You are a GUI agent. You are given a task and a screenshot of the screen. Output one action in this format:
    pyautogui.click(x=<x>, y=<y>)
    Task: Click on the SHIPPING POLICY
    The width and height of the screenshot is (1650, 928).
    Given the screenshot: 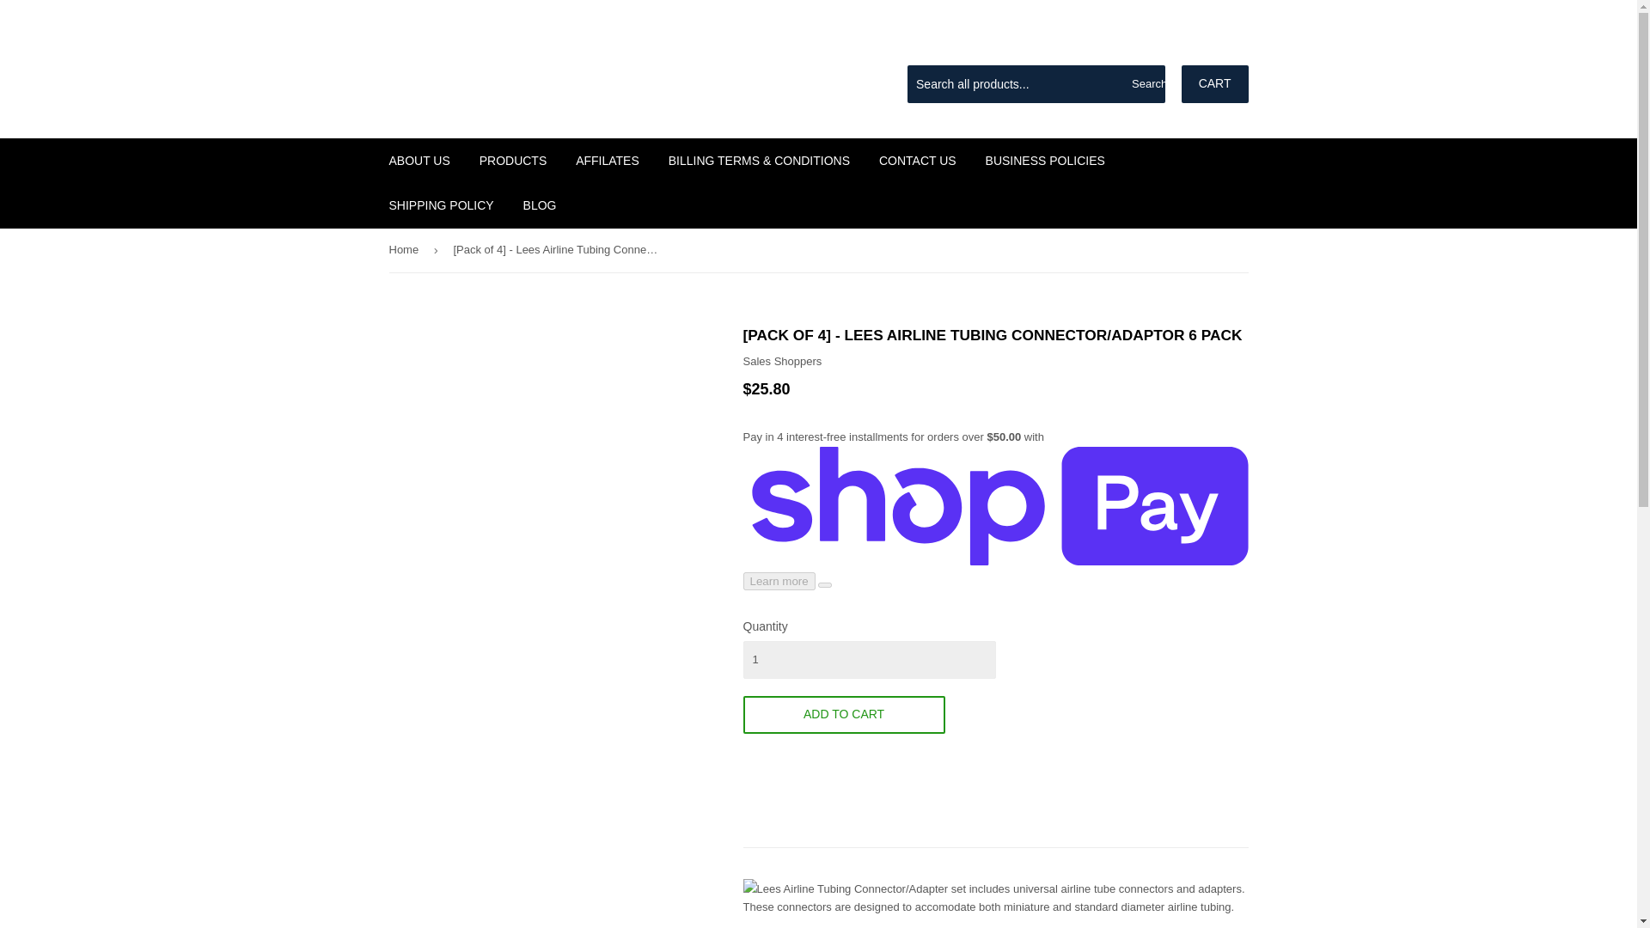 What is the action you would take?
    pyautogui.click(x=441, y=205)
    